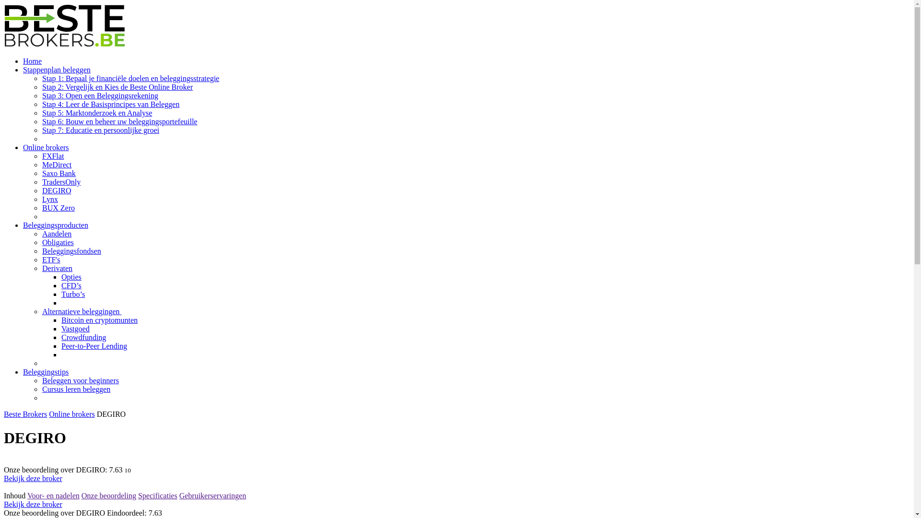 The height and width of the screenshot is (518, 921). I want to click on Stappenplan beleggen, so click(57, 70).